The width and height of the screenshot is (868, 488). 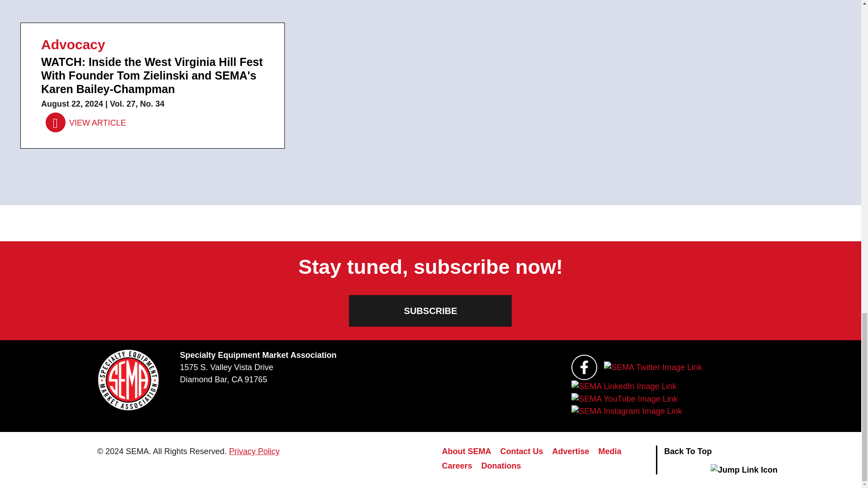 I want to click on SEMA LinkedIn Link, so click(x=623, y=386).